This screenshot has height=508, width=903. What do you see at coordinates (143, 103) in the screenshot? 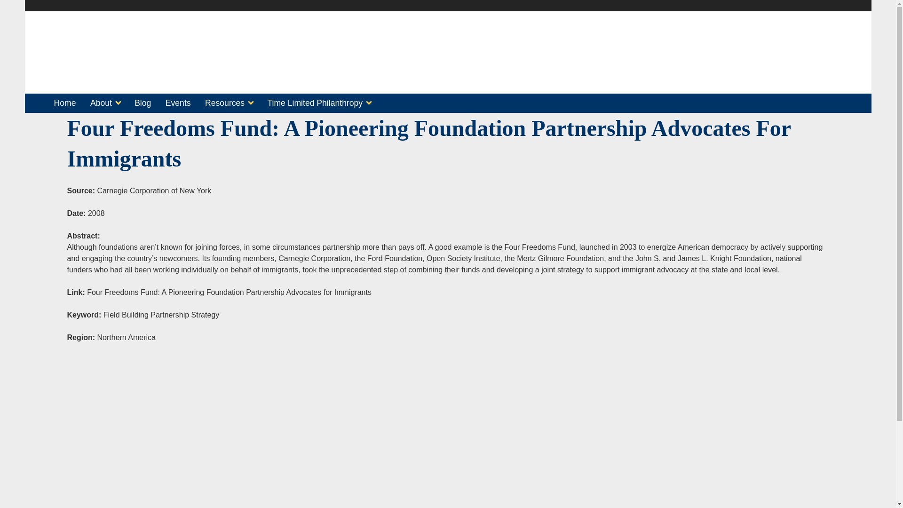
I see `Blog` at bounding box center [143, 103].